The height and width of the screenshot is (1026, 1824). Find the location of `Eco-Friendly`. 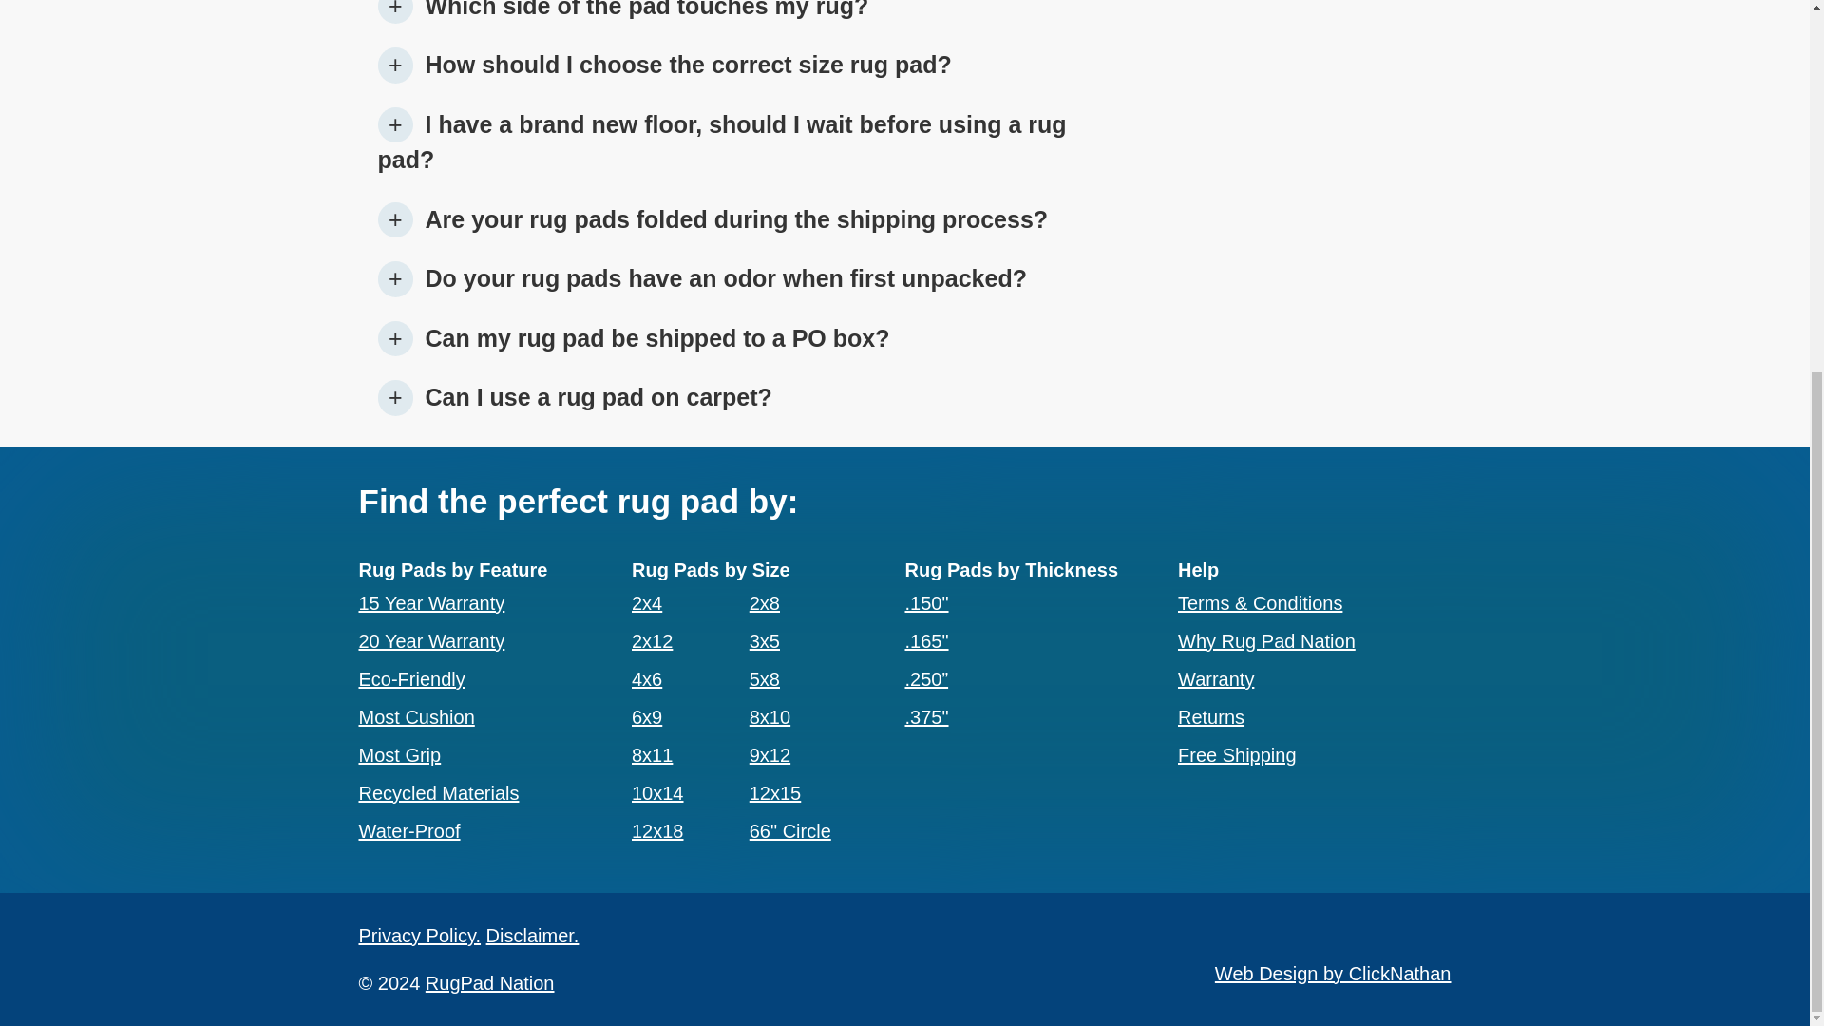

Eco-Friendly is located at coordinates (412, 678).